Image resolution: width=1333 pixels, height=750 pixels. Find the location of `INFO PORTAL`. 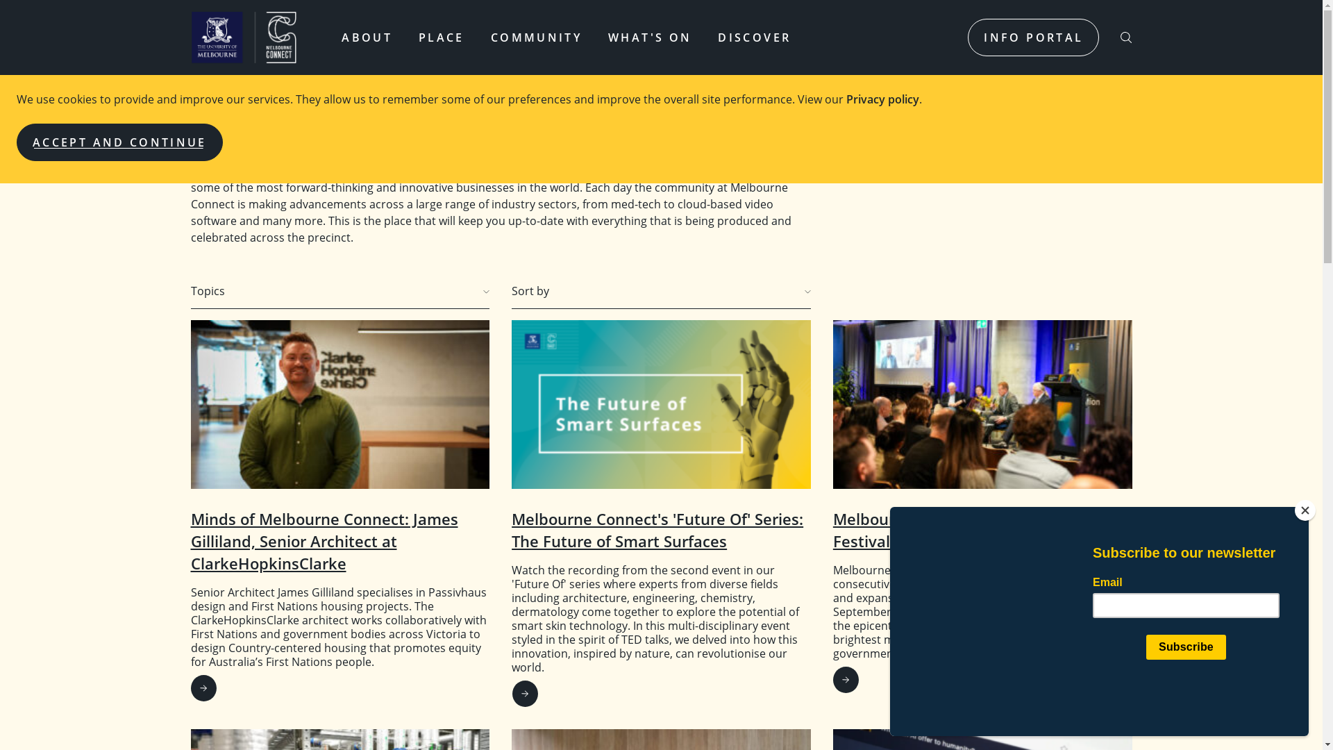

INFO PORTAL is located at coordinates (1033, 37).